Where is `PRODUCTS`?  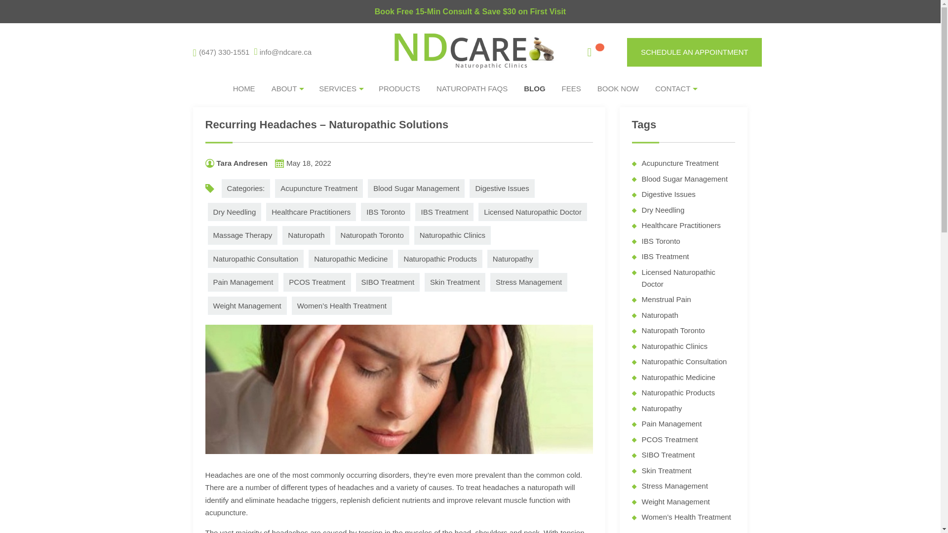
PRODUCTS is located at coordinates (399, 89).